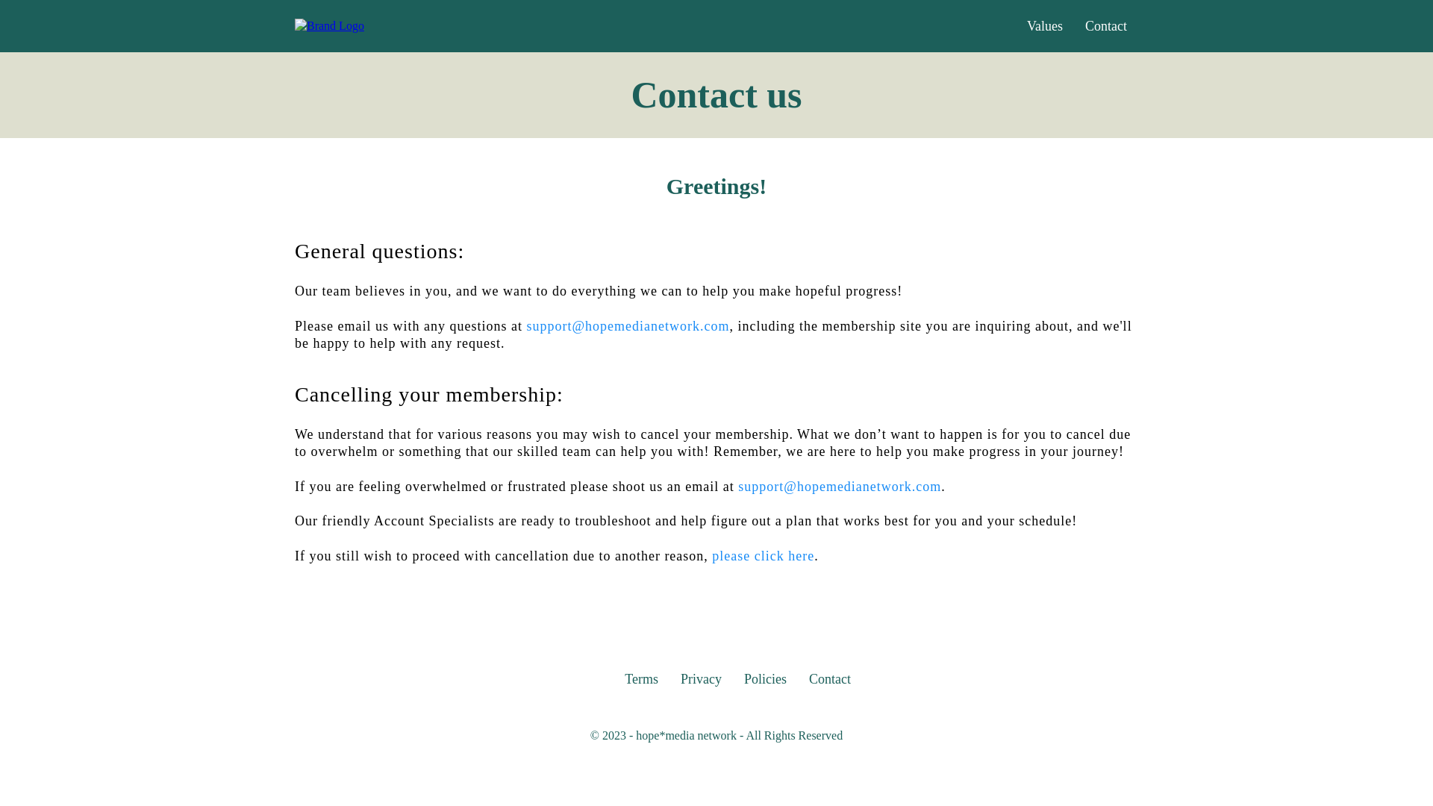  What do you see at coordinates (1105, 26) in the screenshot?
I see `Contact` at bounding box center [1105, 26].